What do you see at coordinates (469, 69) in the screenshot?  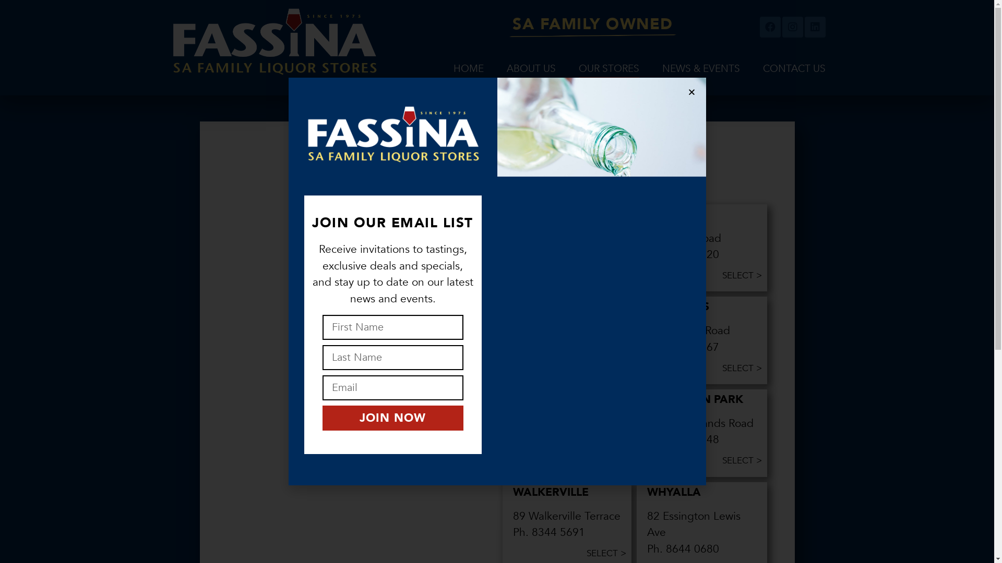 I see `HOME` at bounding box center [469, 69].